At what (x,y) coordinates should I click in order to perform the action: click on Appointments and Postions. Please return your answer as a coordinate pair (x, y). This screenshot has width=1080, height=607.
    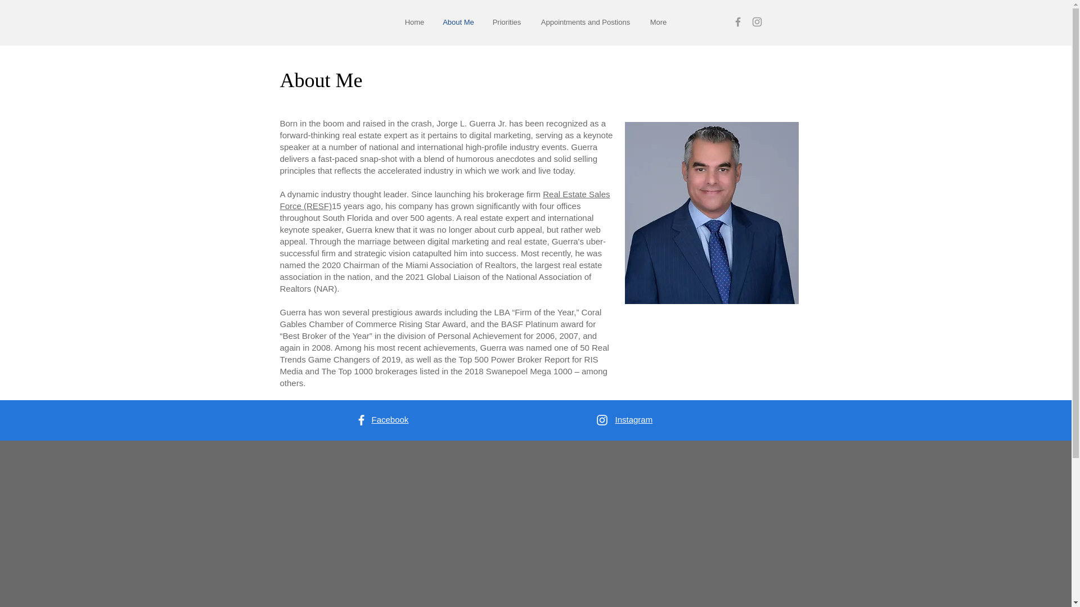
    Looking at the image, I should click on (585, 22).